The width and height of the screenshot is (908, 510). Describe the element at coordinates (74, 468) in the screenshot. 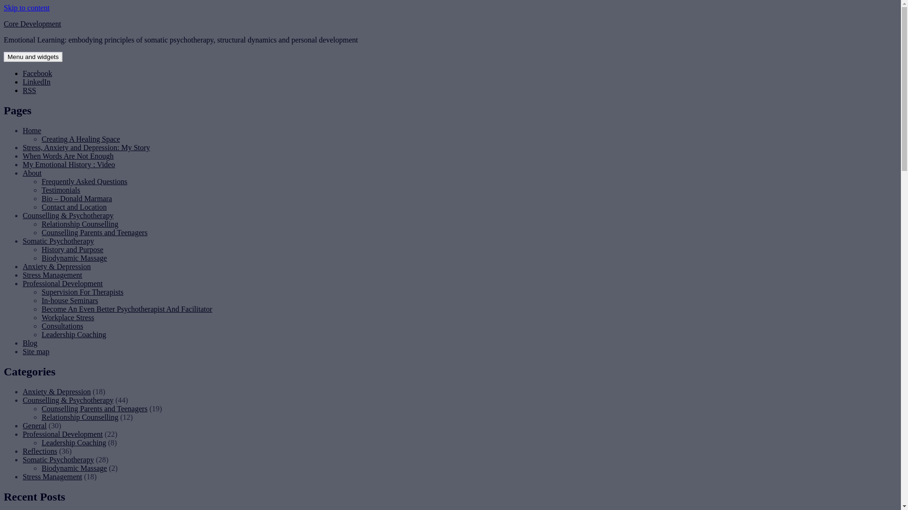

I see `Biodynamic Massage` at that location.